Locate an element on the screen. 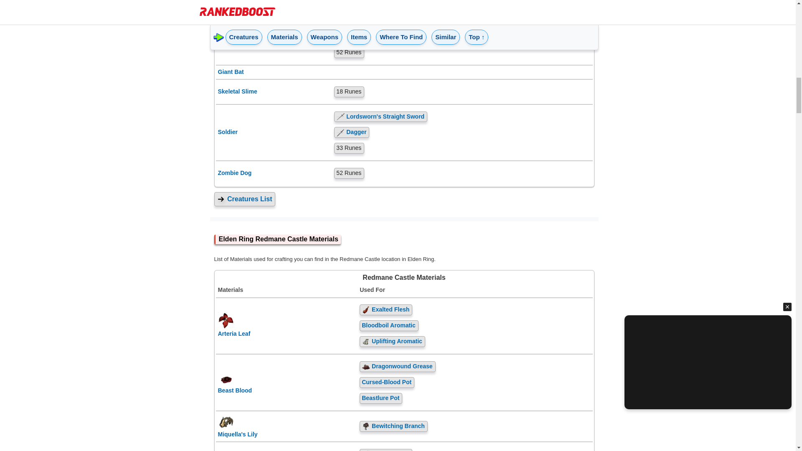 The width and height of the screenshot is (802, 451). Thin Animal Bones is located at coordinates (462, 20).